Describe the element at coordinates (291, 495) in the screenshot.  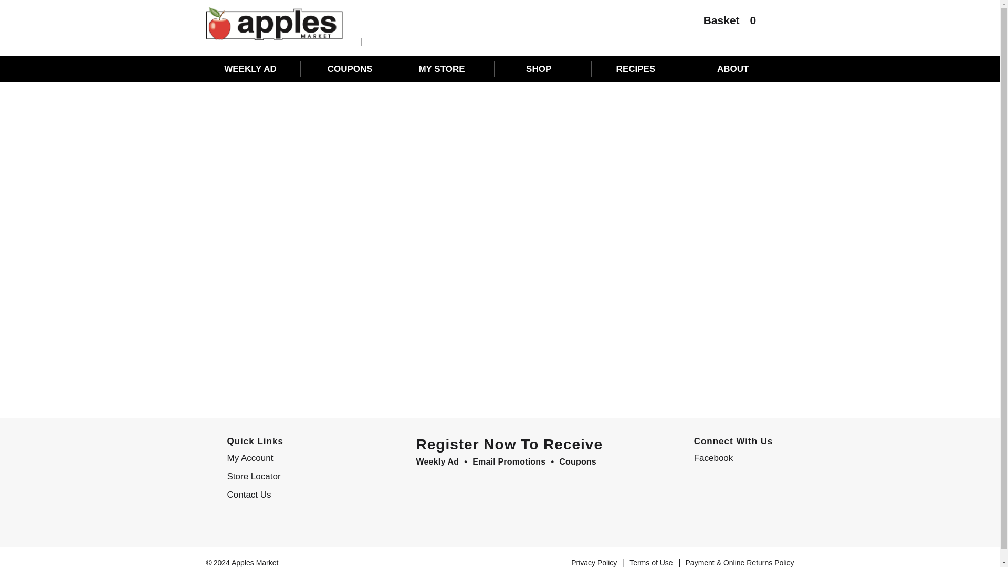
I see `Contact Us` at that location.